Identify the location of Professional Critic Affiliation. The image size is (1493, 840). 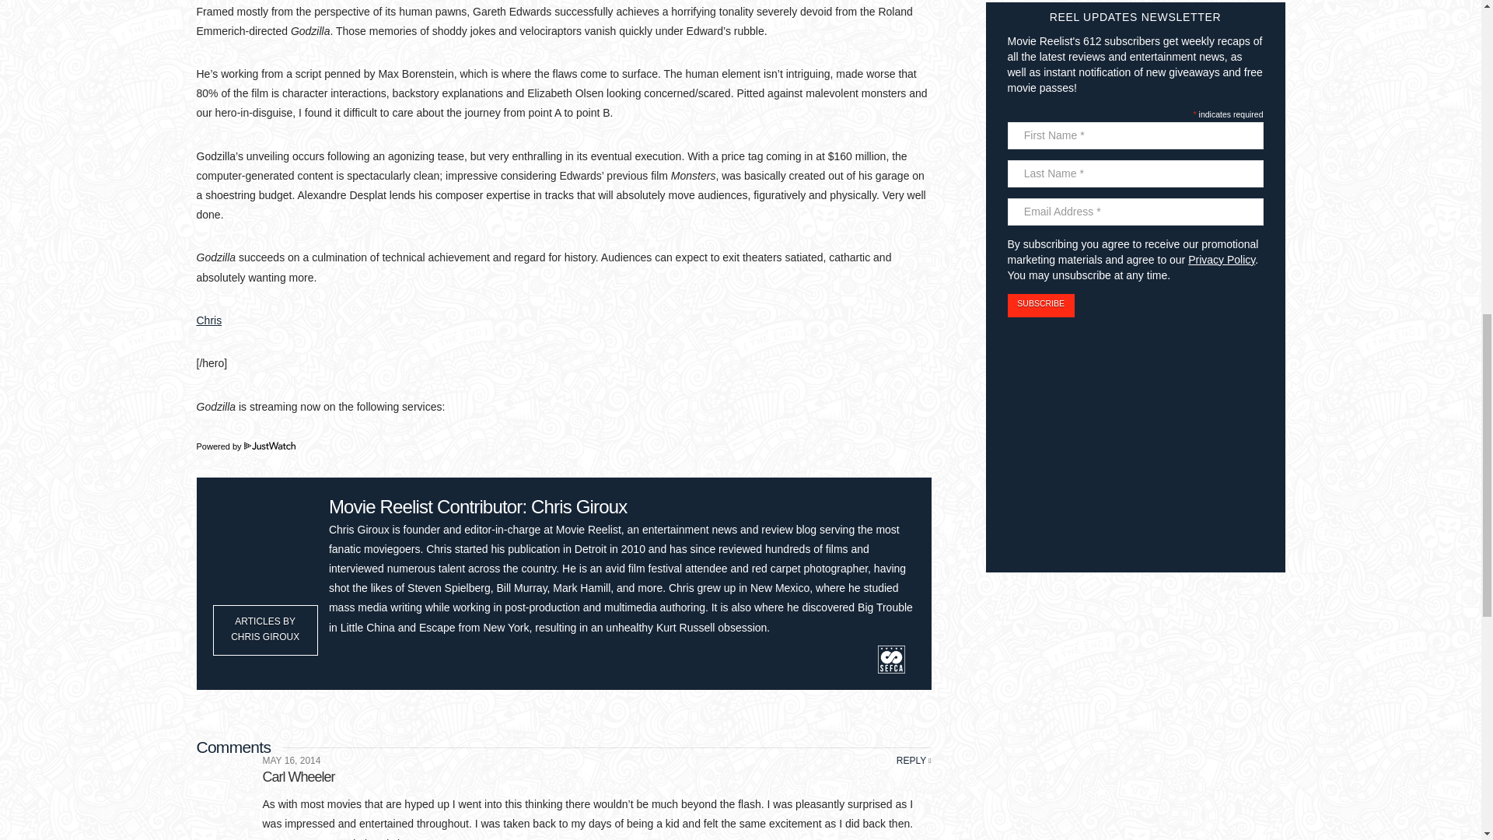
(892, 659).